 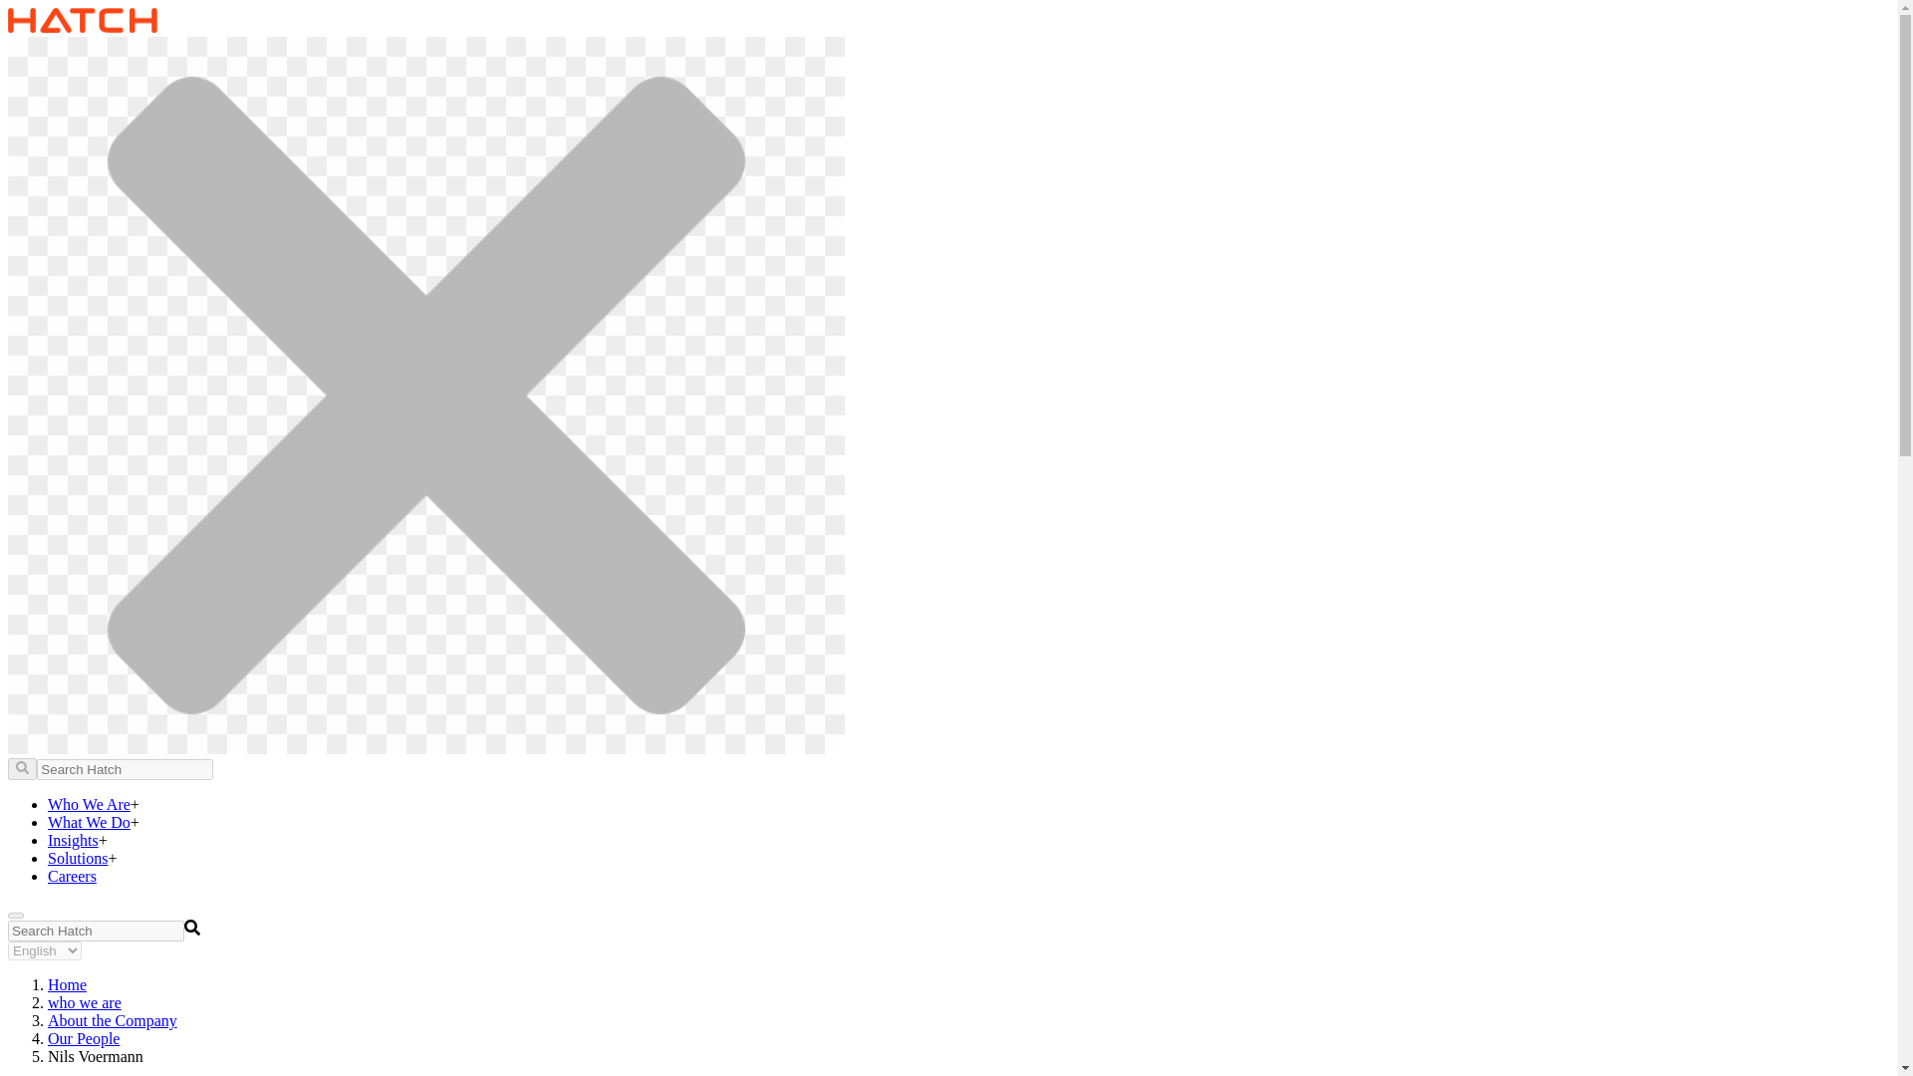 What do you see at coordinates (84, 1038) in the screenshot?
I see `Our People` at bounding box center [84, 1038].